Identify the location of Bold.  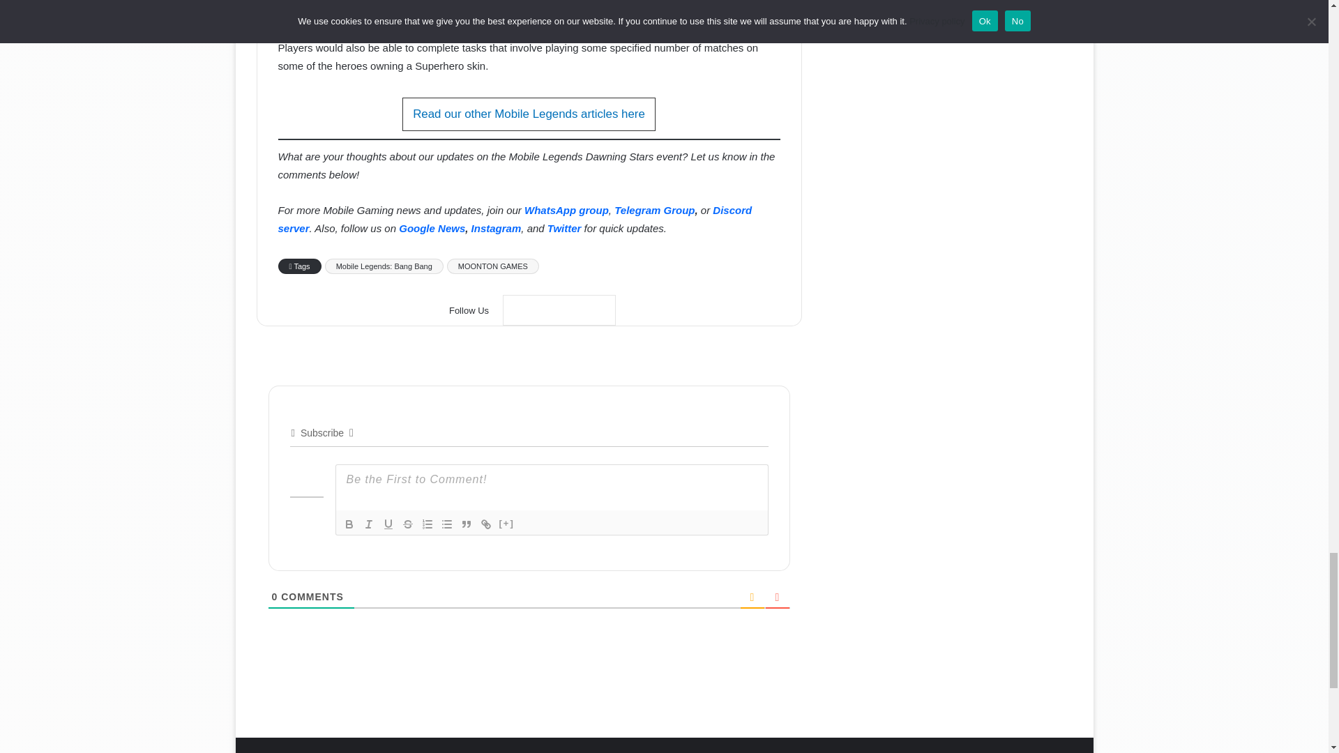
(349, 524).